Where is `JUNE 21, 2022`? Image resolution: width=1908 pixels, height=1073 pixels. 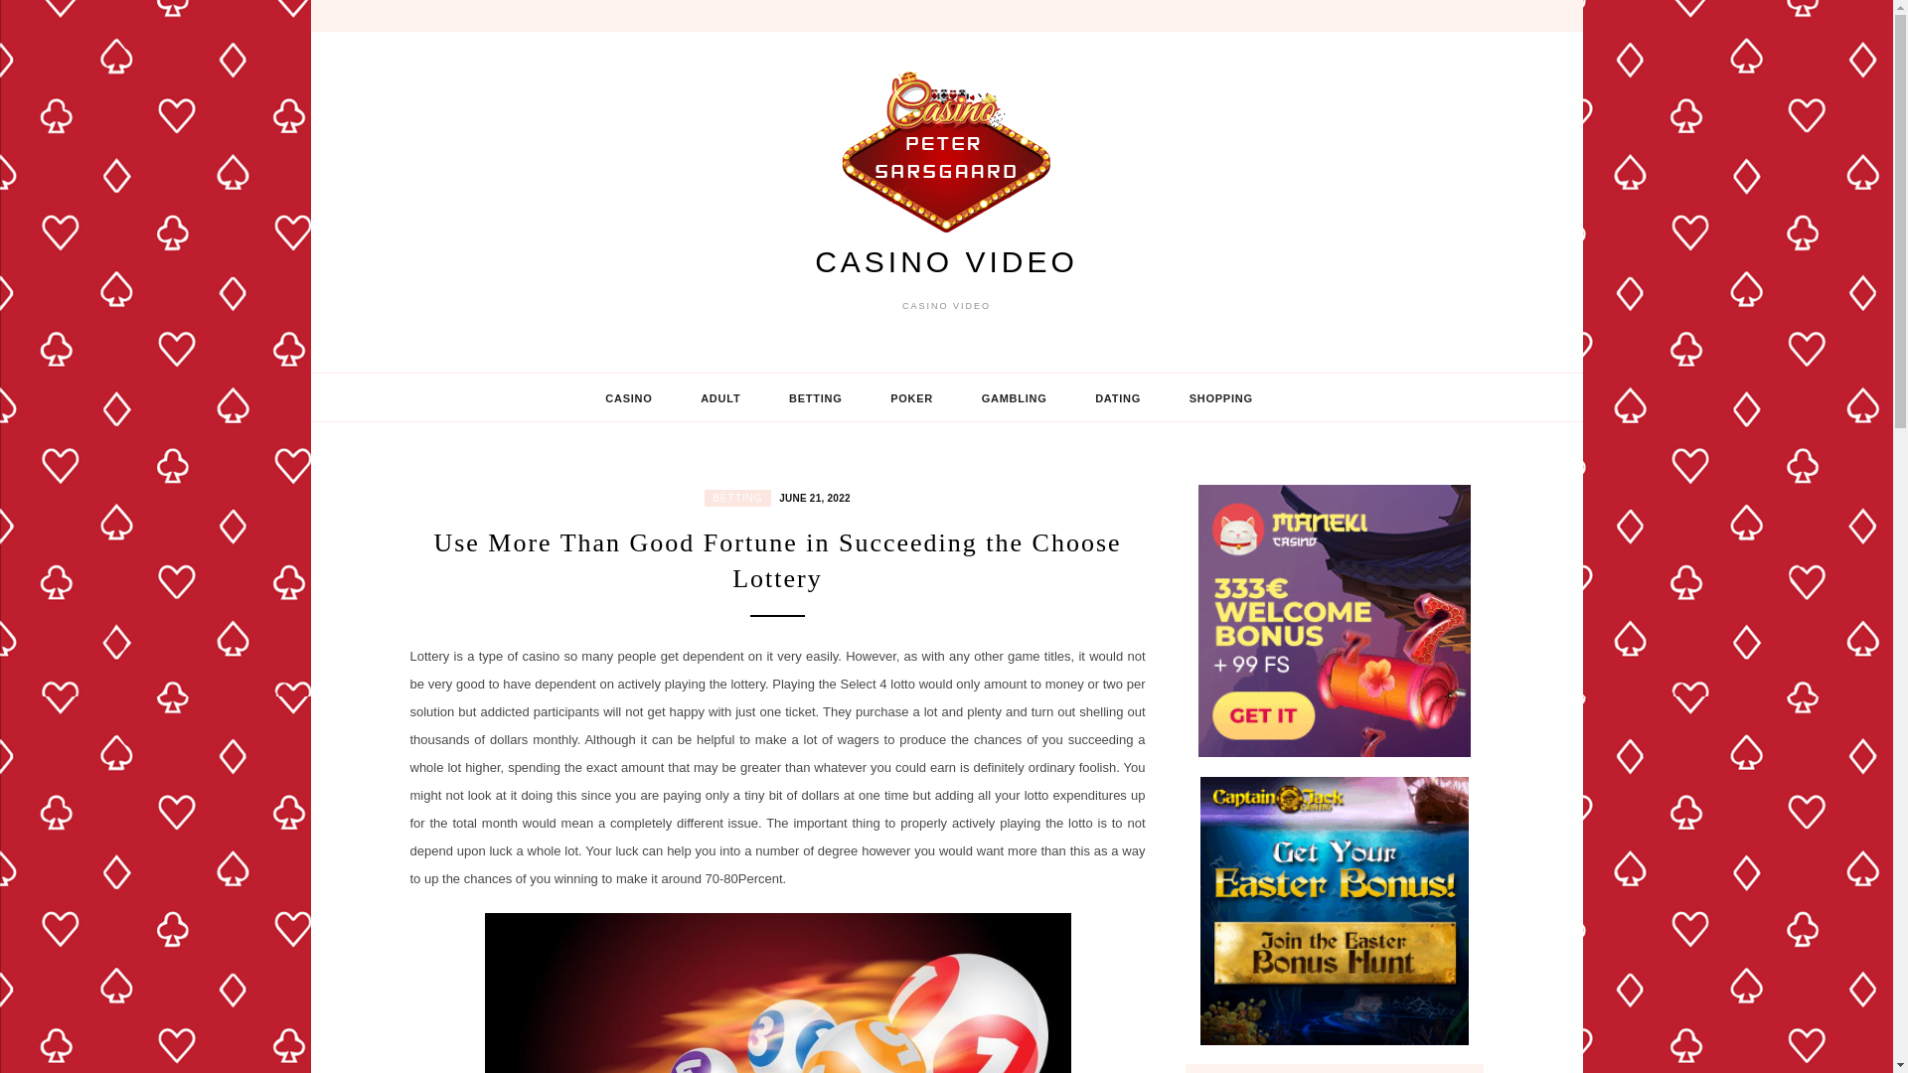
JUNE 21, 2022 is located at coordinates (813, 497).